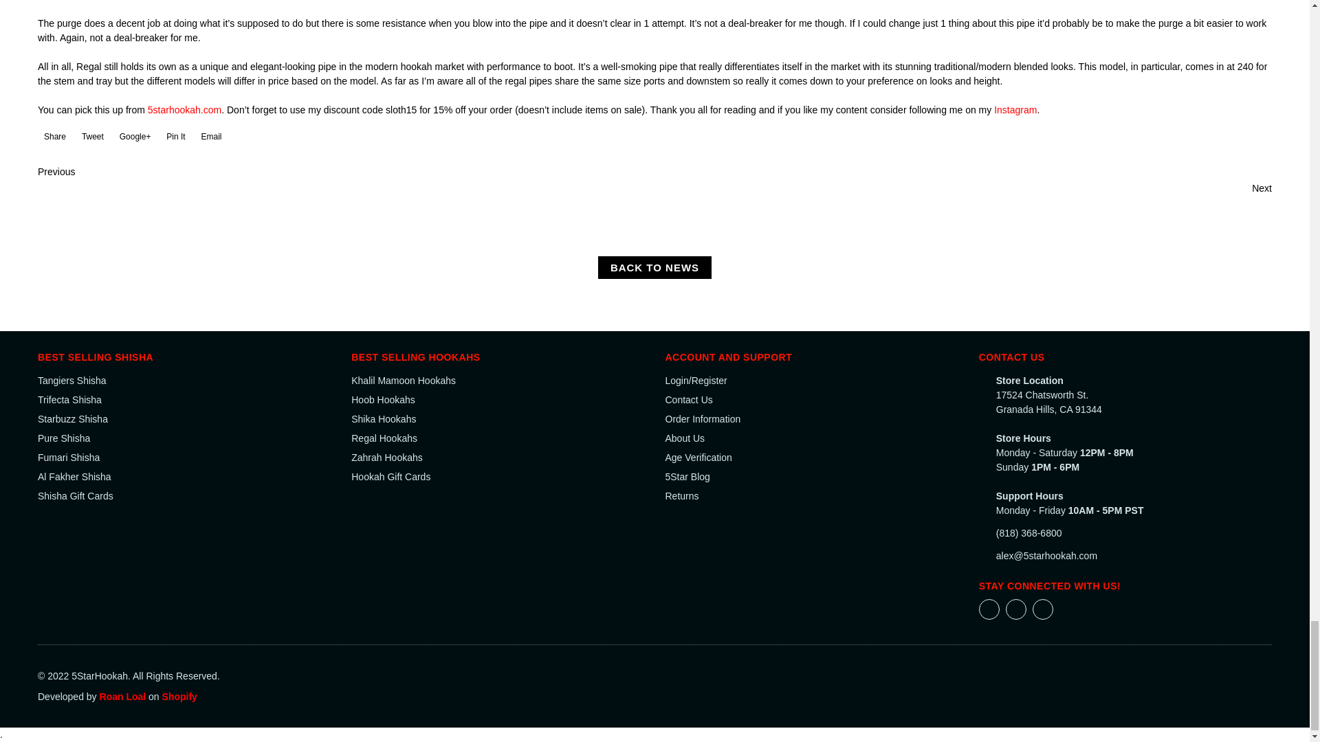 Image resolution: width=1320 pixels, height=742 pixels. What do you see at coordinates (91, 141) in the screenshot?
I see `Tweet on Twitter` at bounding box center [91, 141].